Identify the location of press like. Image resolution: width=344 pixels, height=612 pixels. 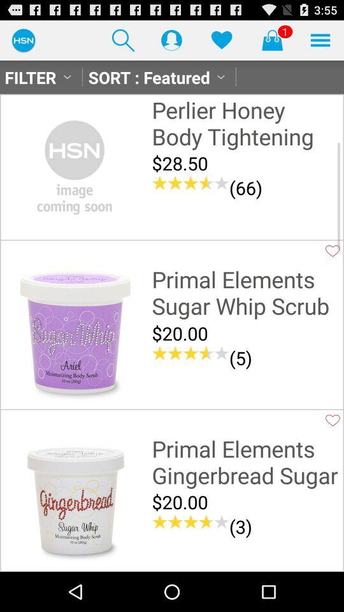
(333, 420).